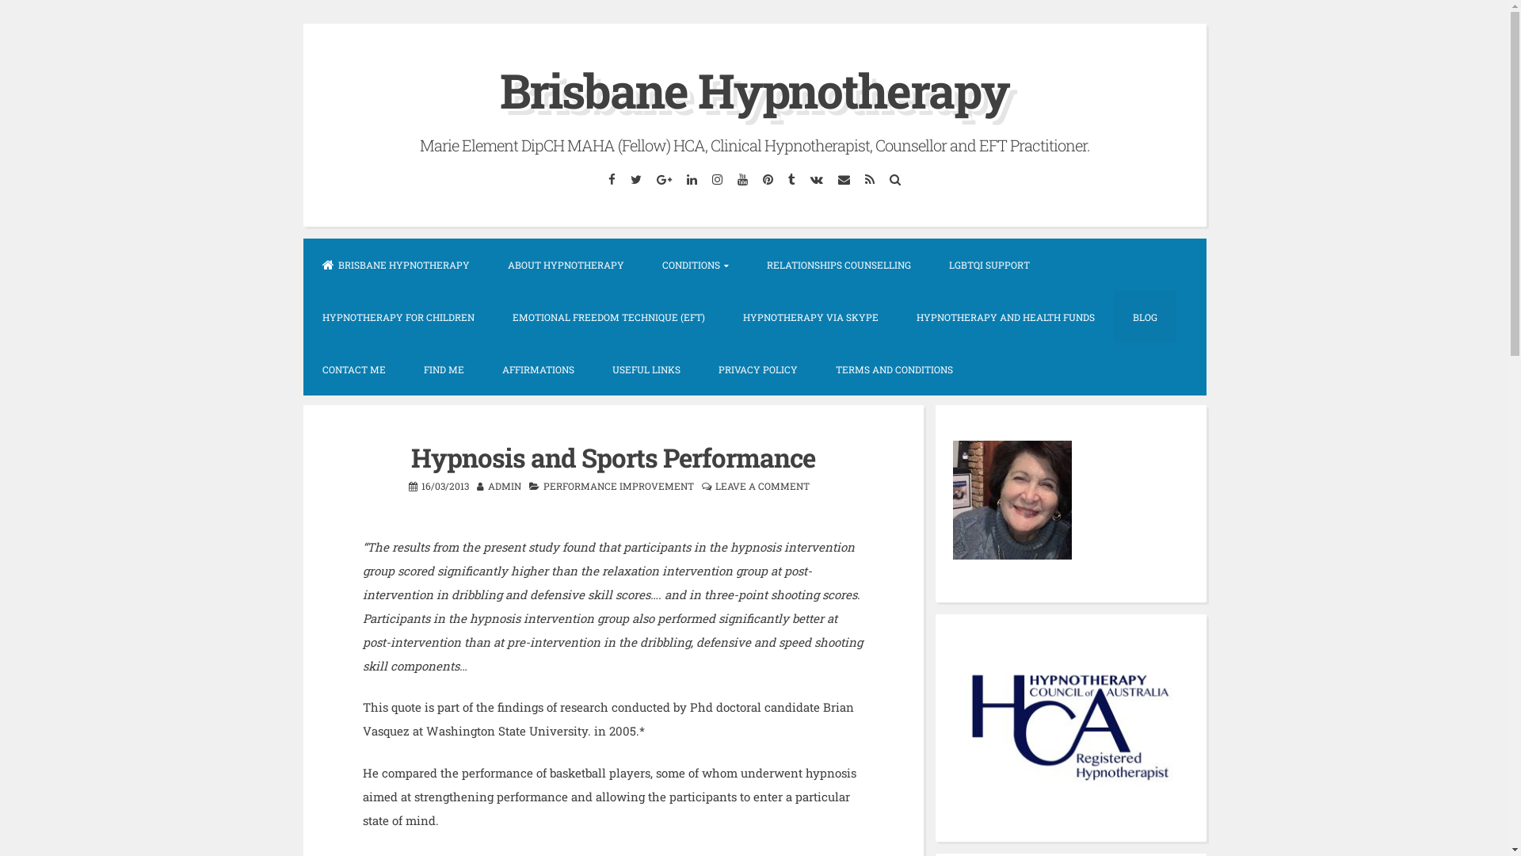  Describe the element at coordinates (612, 179) in the screenshot. I see `Facebook` at that location.